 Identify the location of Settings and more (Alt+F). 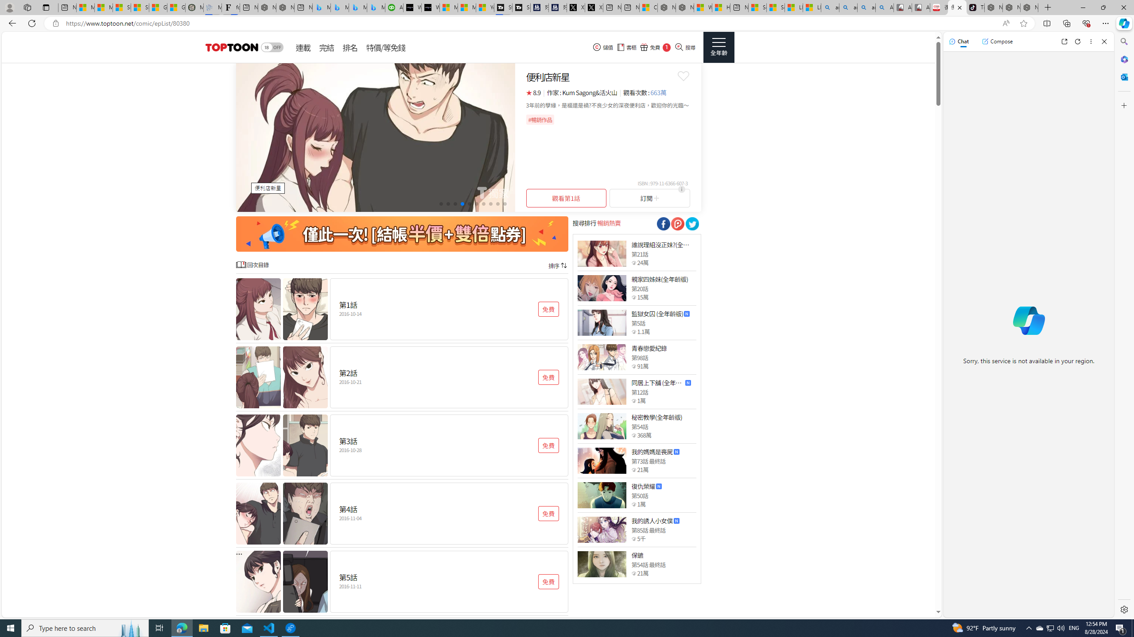
(1106, 23).